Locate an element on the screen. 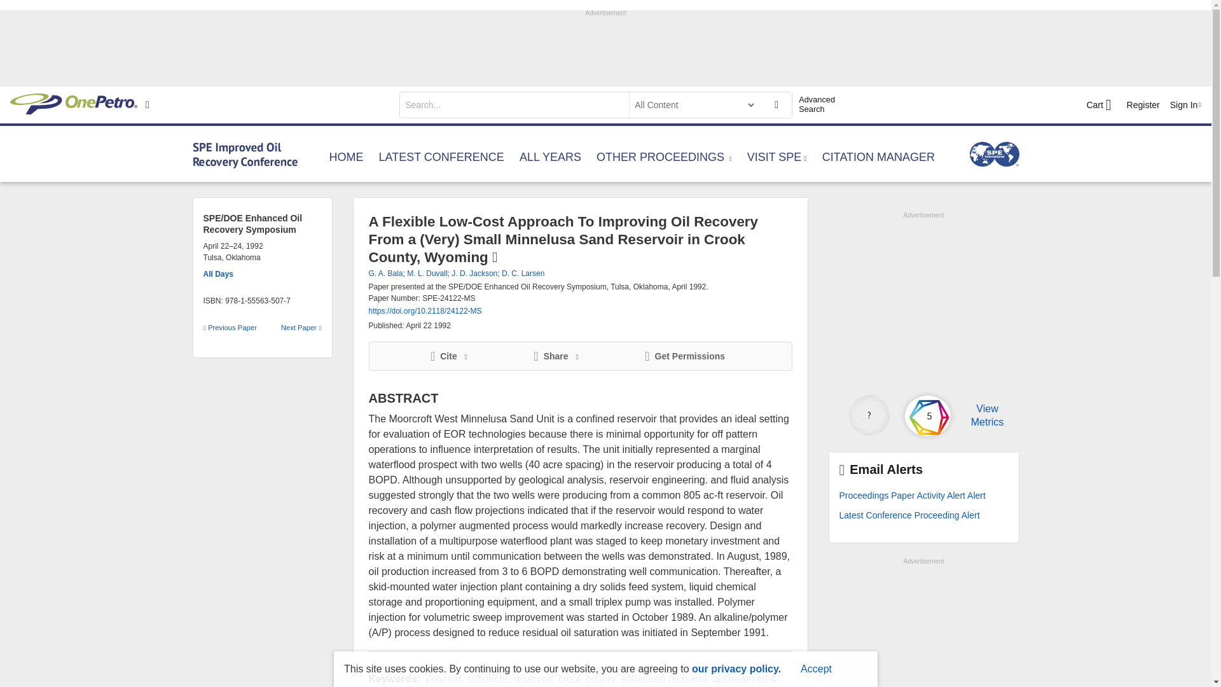  search input is located at coordinates (513, 104).